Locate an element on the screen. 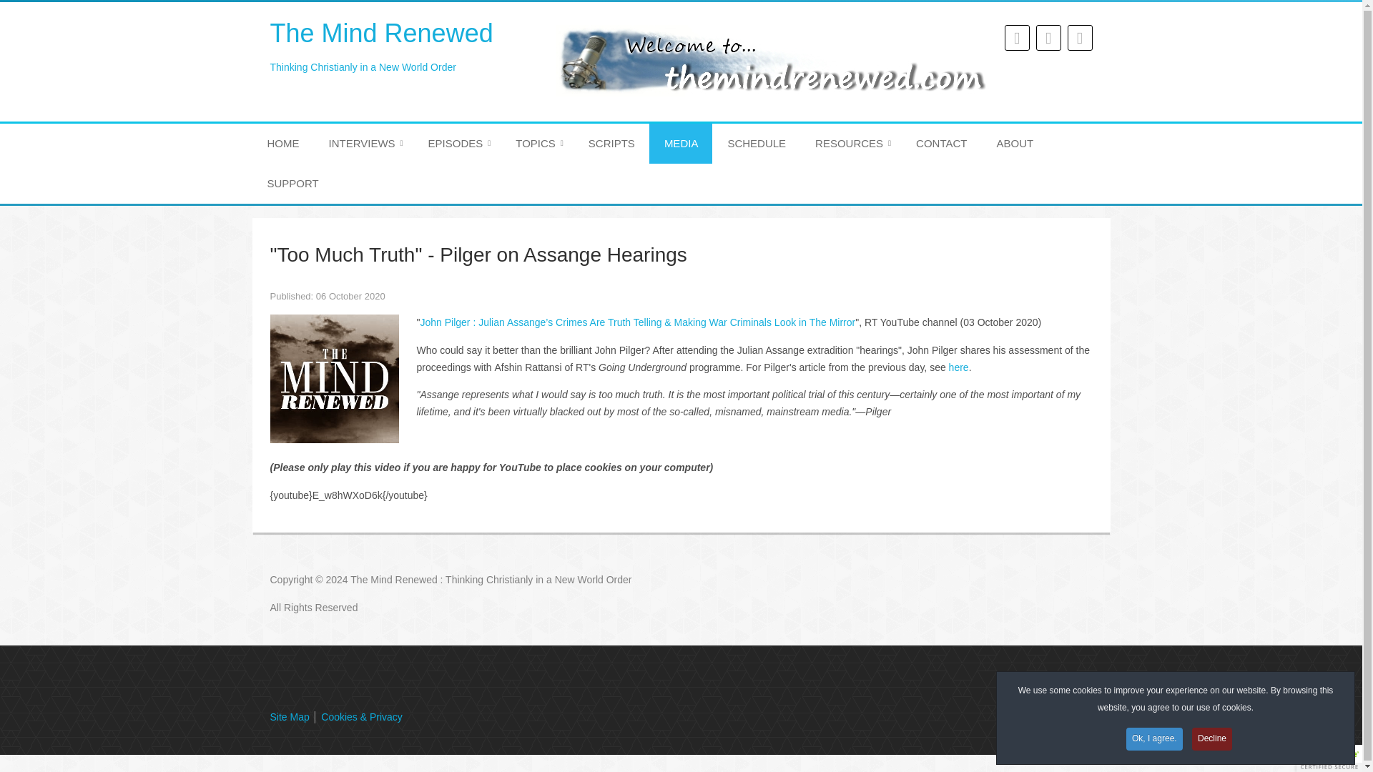 The width and height of the screenshot is (1373, 772). INTERVIEWS is located at coordinates (458, 143).